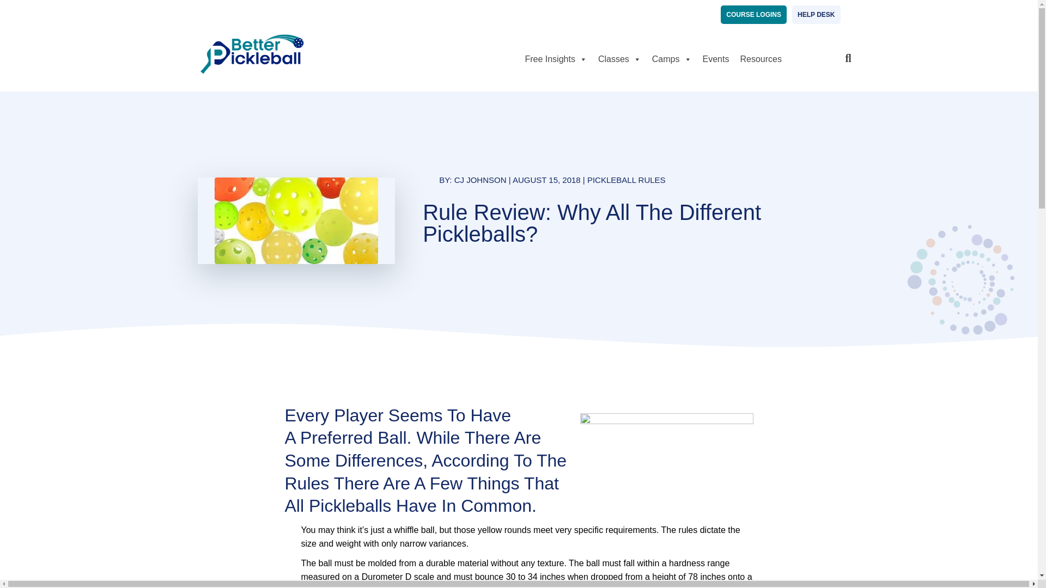  What do you see at coordinates (672, 59) in the screenshot?
I see `Camps` at bounding box center [672, 59].